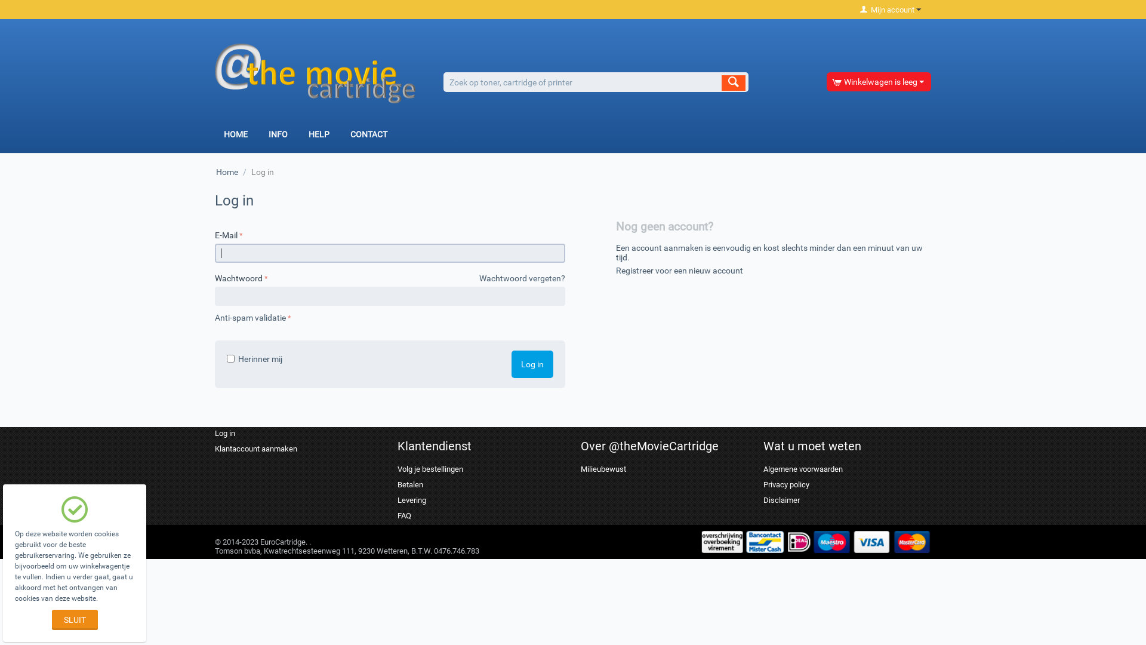  What do you see at coordinates (803, 469) in the screenshot?
I see `Algemene voorwaarden` at bounding box center [803, 469].